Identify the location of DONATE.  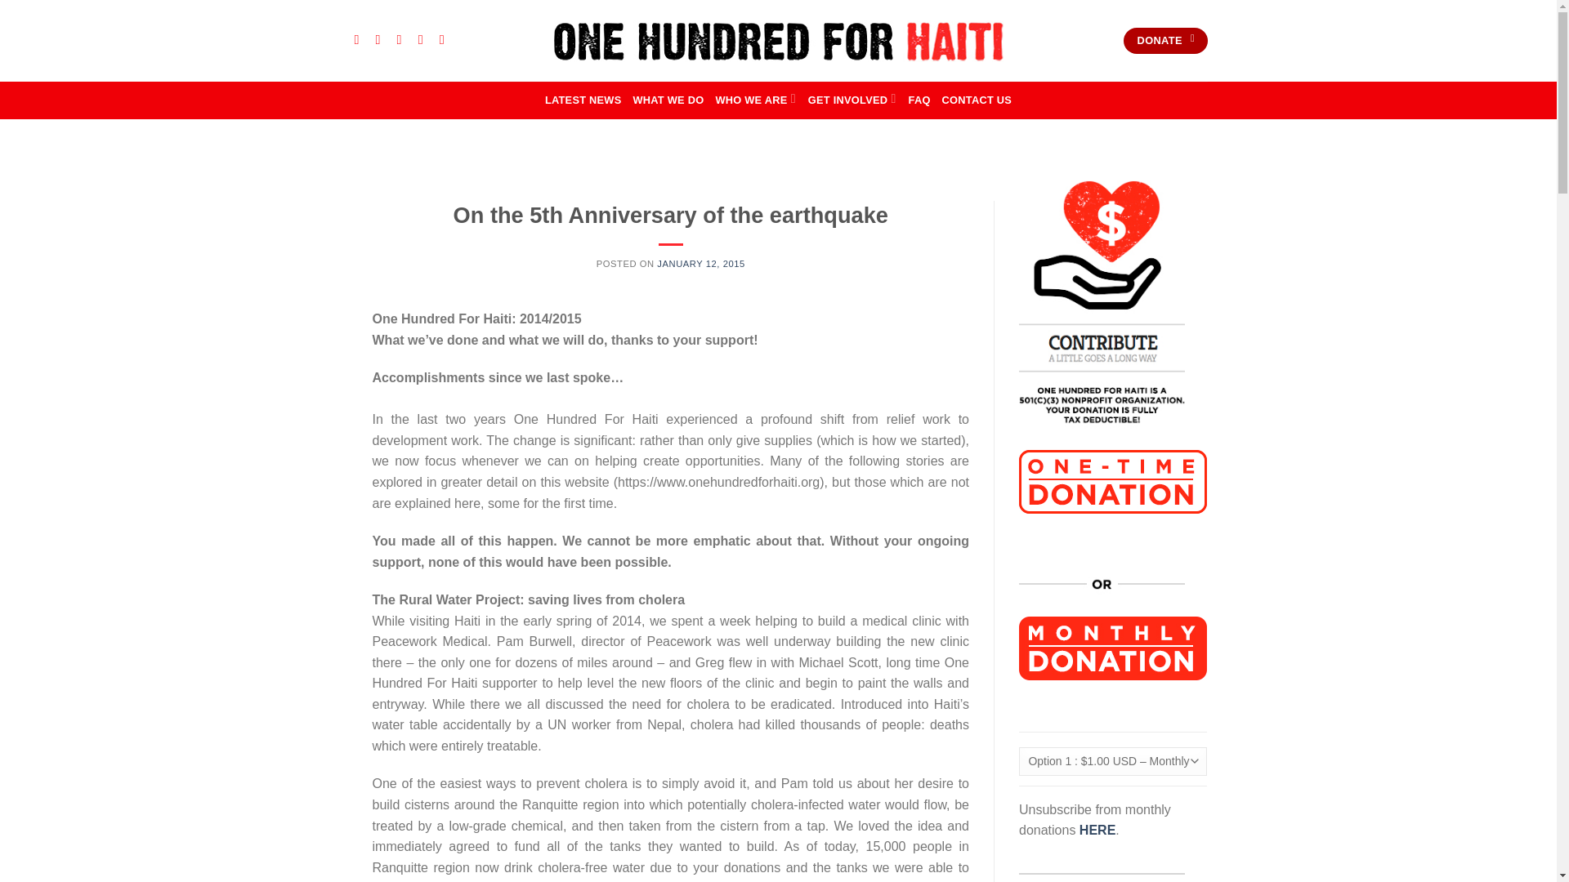
(1164, 41).